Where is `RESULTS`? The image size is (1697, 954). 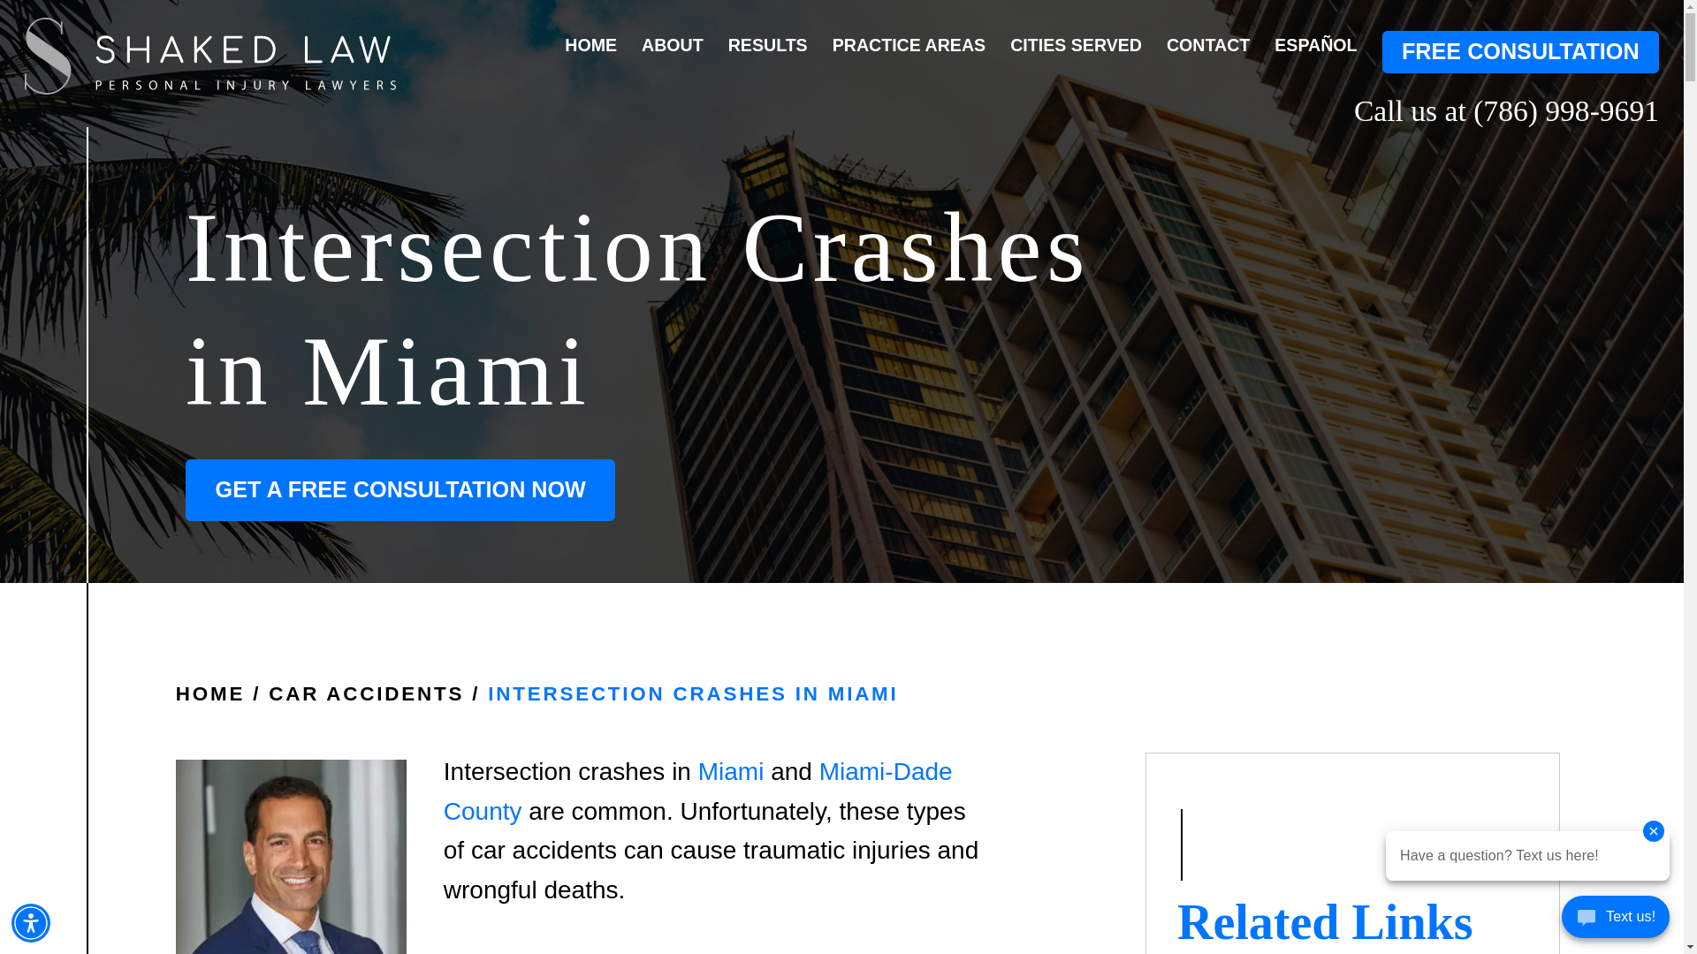 RESULTS is located at coordinates (767, 46).